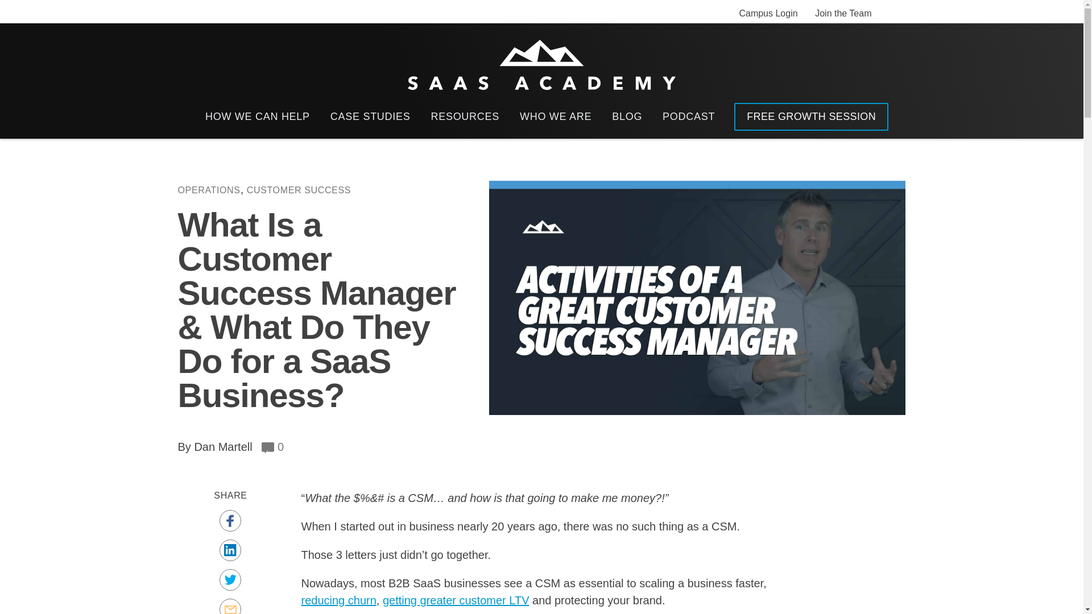 The image size is (1092, 614). I want to click on 0, so click(273, 447).